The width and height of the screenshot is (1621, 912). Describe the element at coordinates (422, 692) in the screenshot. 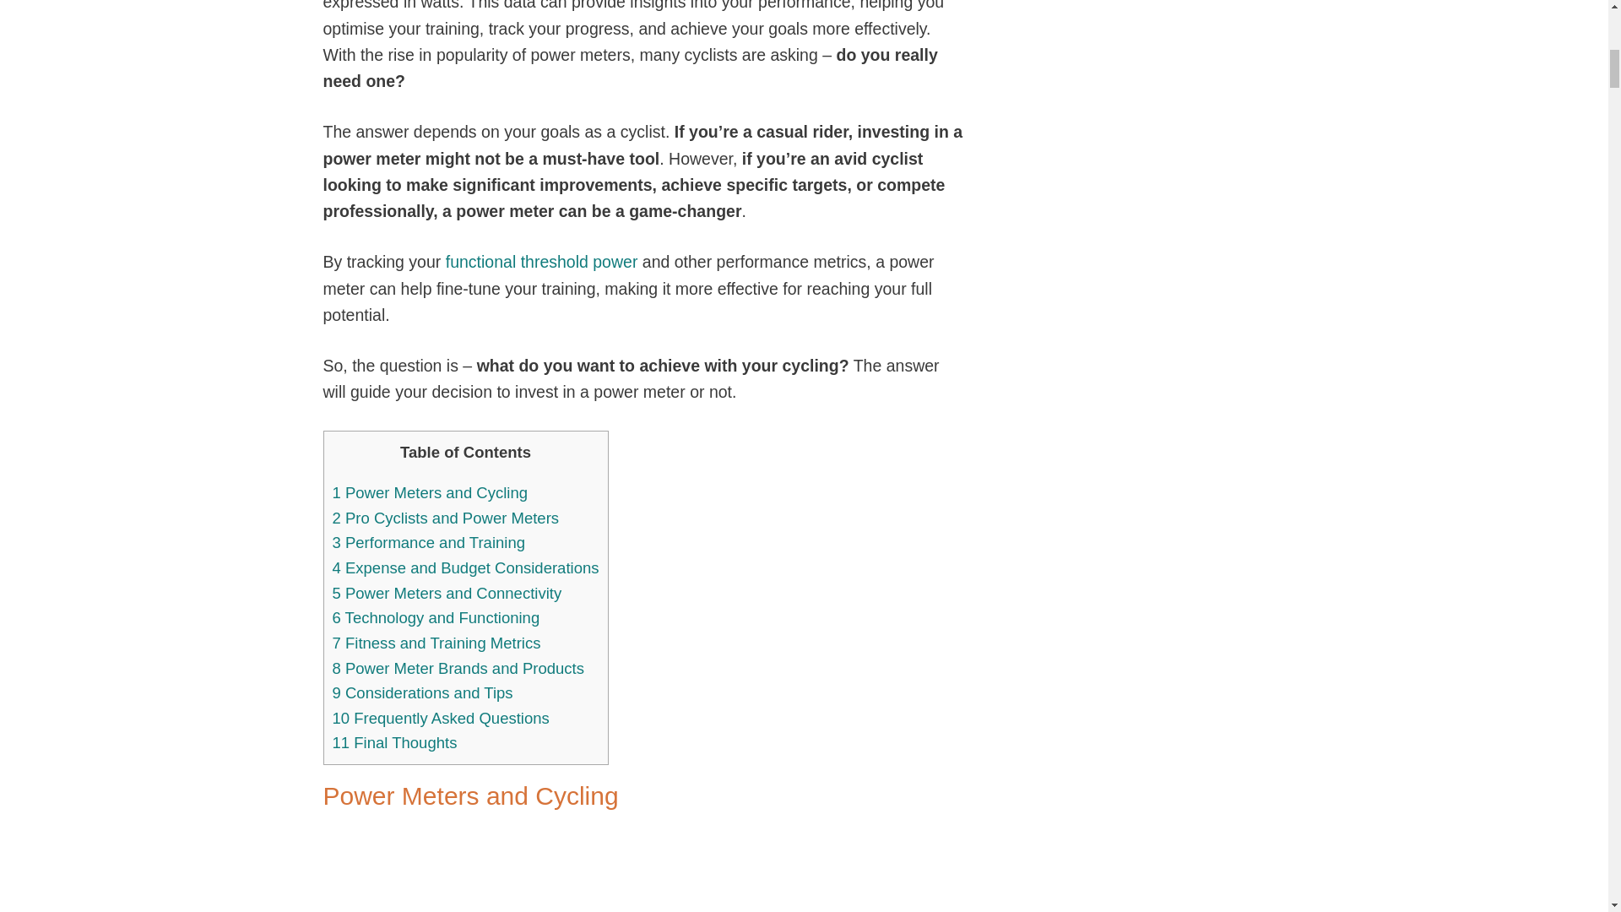

I see `9 Considerations and Tips` at that location.